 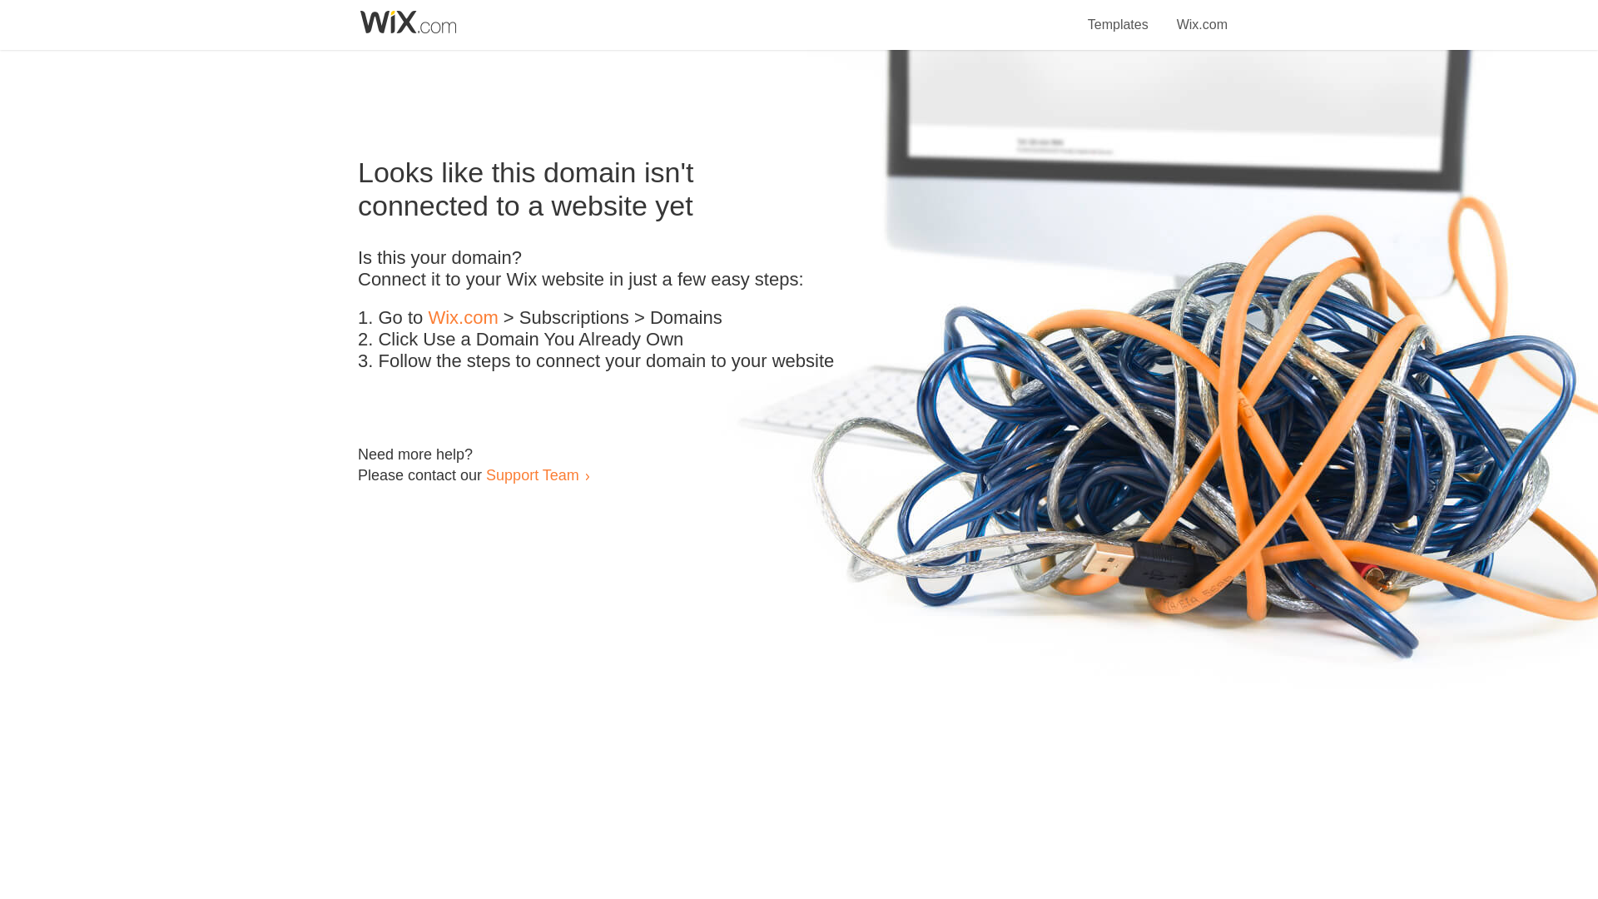 I want to click on Wix.com, so click(x=463, y=318).